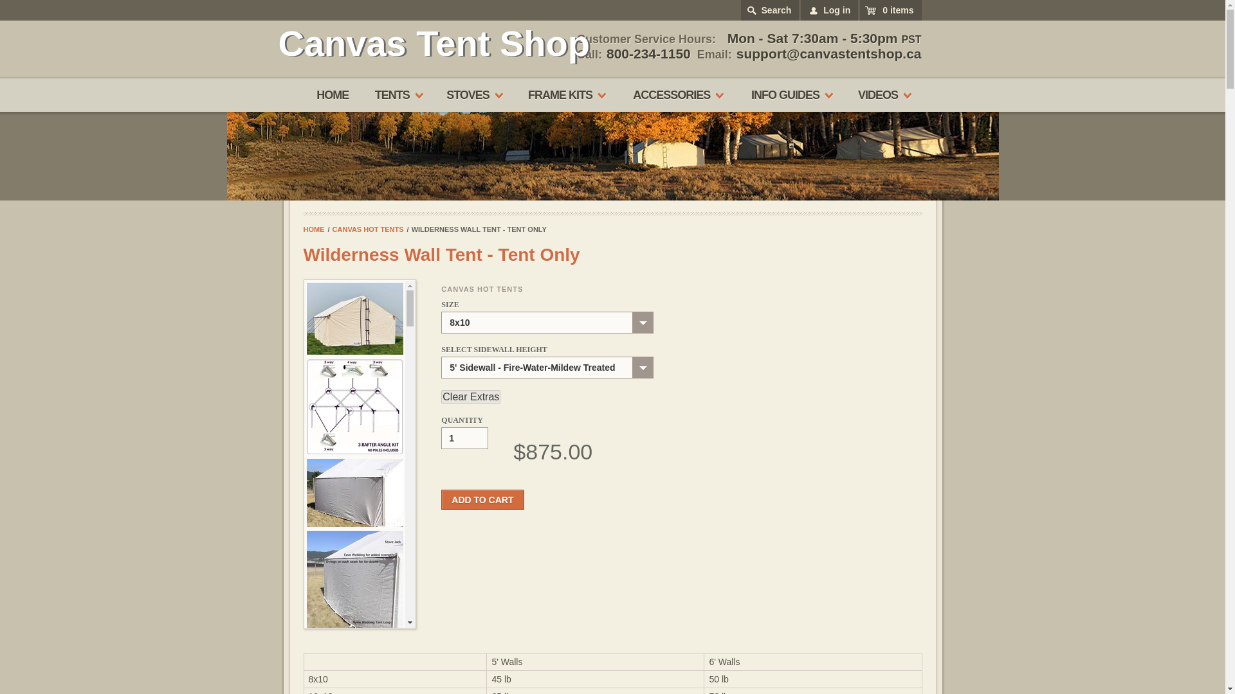 The width and height of the screenshot is (1235, 694). What do you see at coordinates (890, 10) in the screenshot?
I see `0 items` at bounding box center [890, 10].